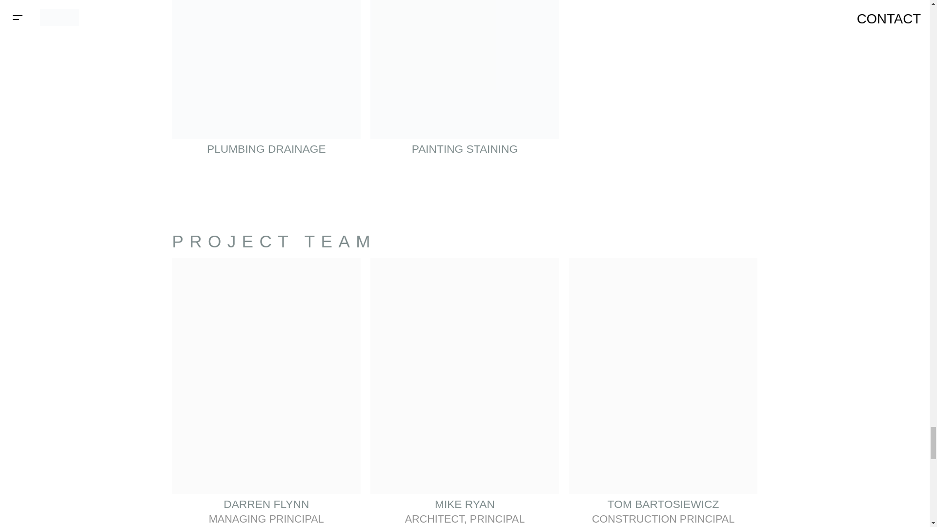  What do you see at coordinates (266, 83) in the screenshot?
I see `PLUMBING DRAINAGE` at bounding box center [266, 83].